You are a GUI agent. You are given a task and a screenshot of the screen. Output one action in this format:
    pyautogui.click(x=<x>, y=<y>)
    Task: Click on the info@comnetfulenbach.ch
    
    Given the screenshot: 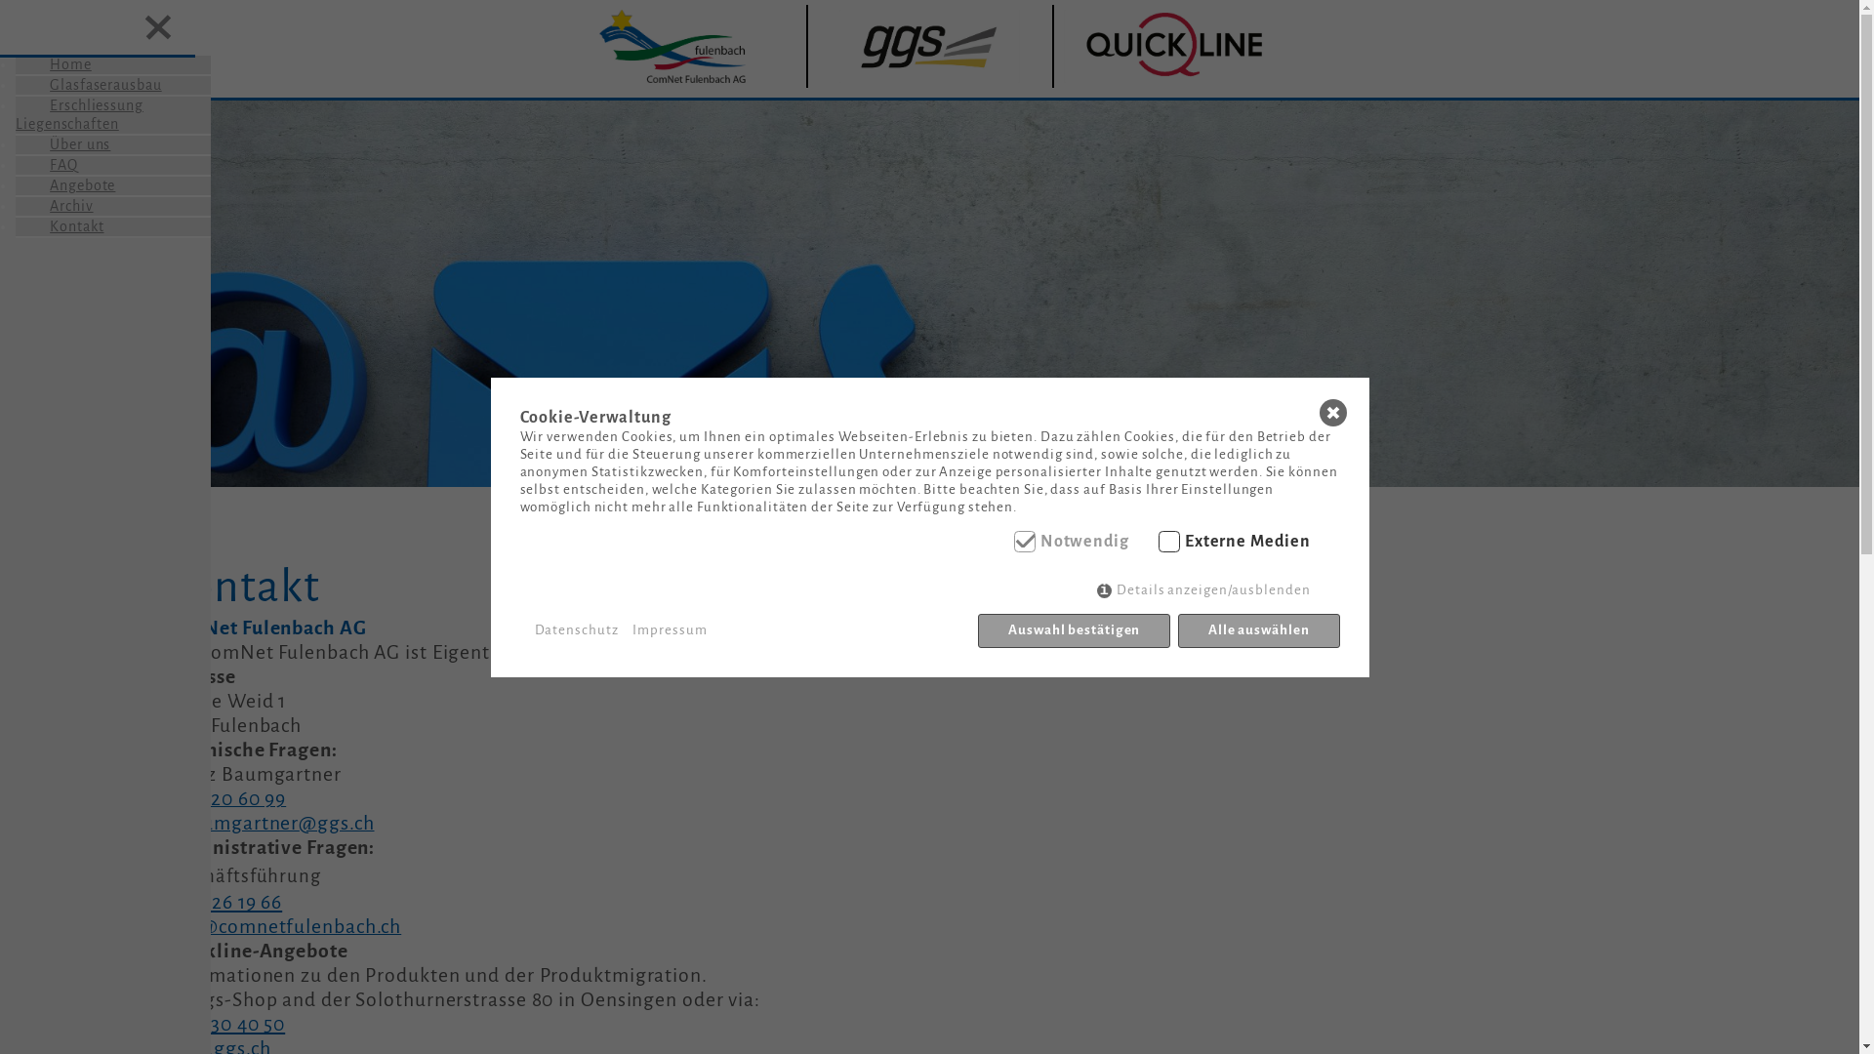 What is the action you would take?
    pyautogui.click(x=283, y=928)
    